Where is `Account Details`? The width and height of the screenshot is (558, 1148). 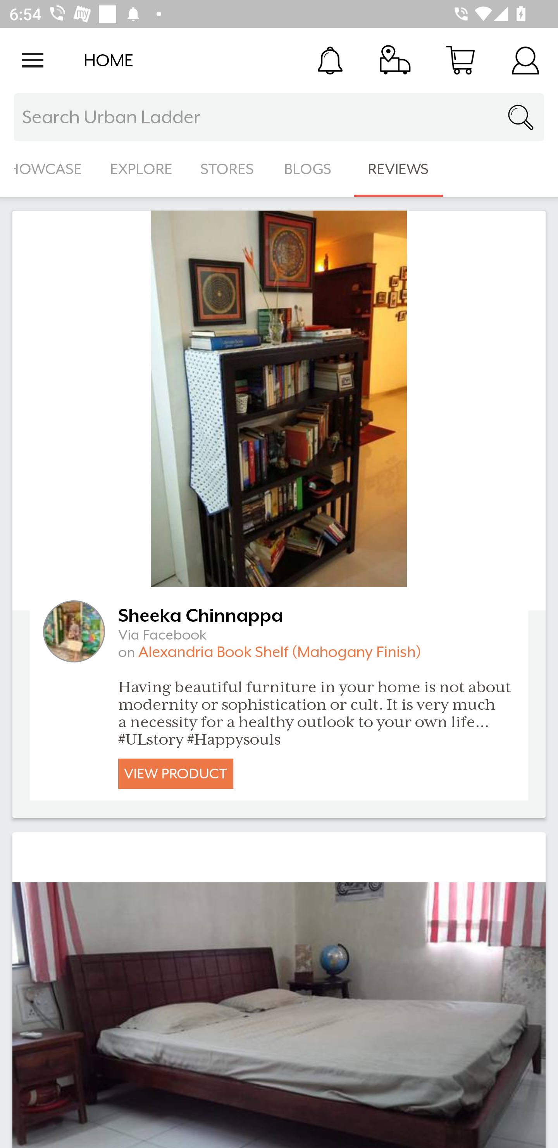
Account Details is located at coordinates (525, 60).